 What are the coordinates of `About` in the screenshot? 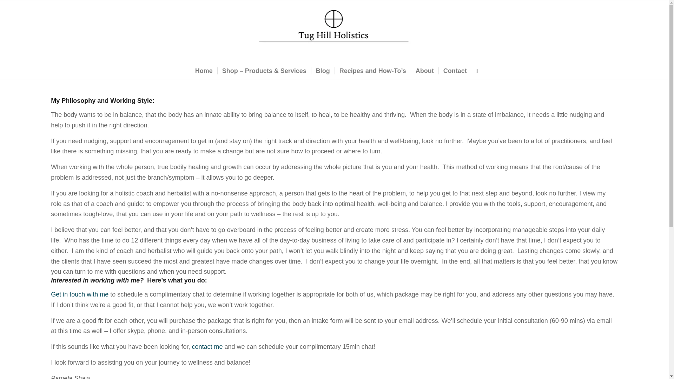 It's located at (424, 71).